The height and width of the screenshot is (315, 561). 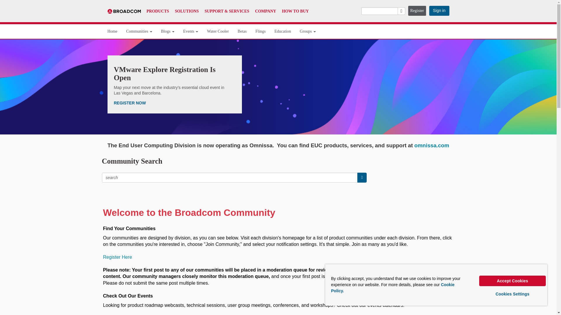 I want to click on COMPANY, so click(x=265, y=11).